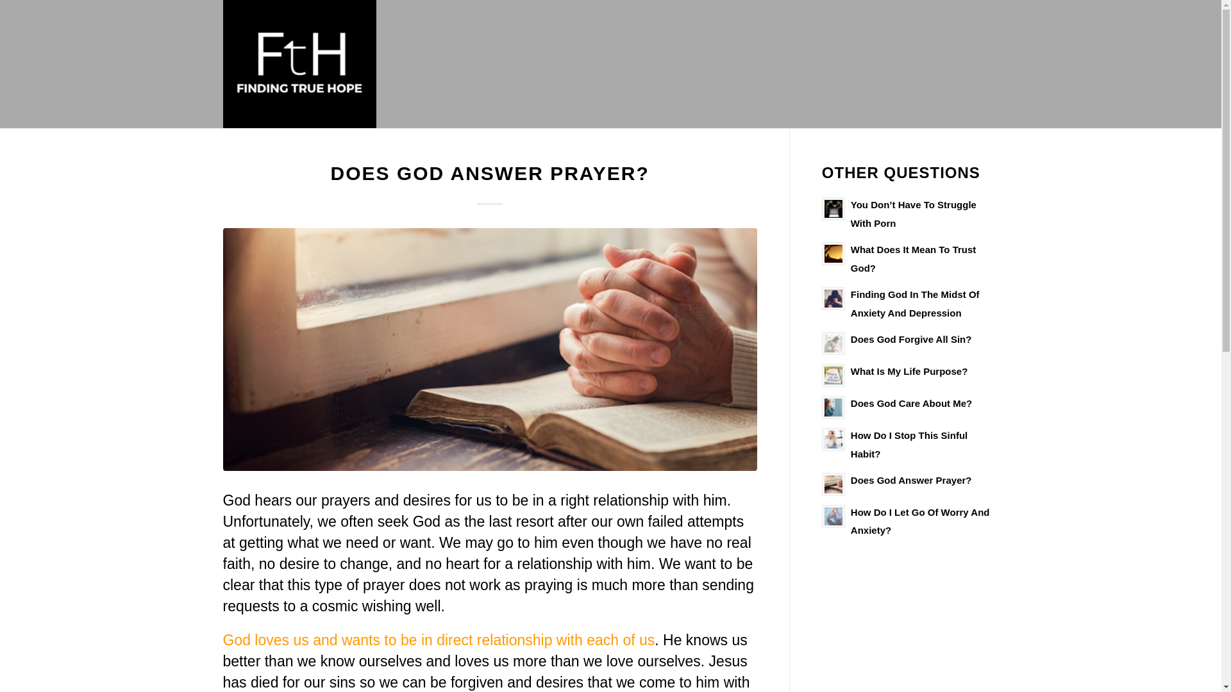 The image size is (1231, 692). I want to click on Does God Care About Me?, so click(911, 404).